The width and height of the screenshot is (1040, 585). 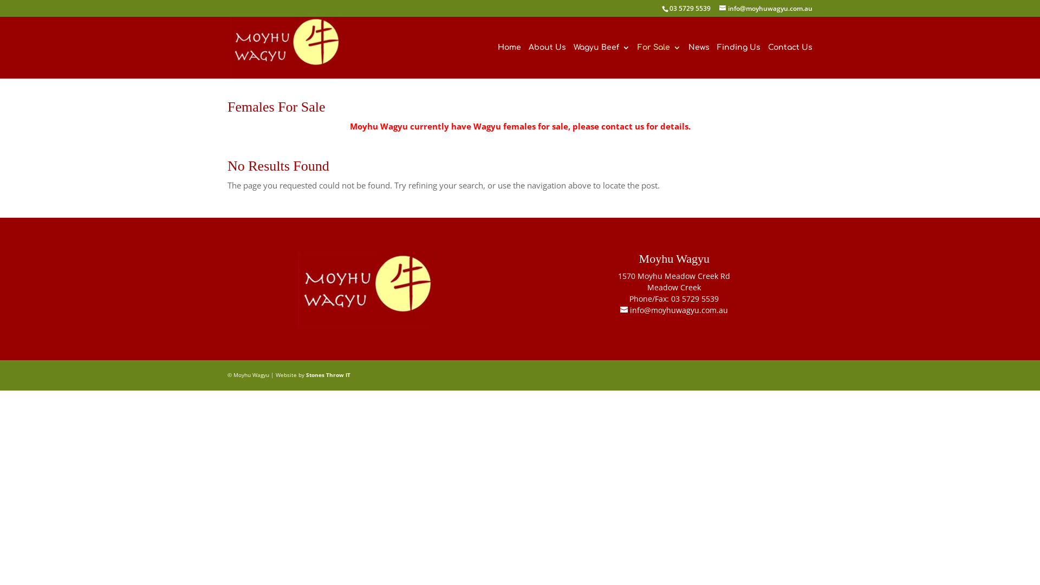 I want to click on Home, so click(x=509, y=61).